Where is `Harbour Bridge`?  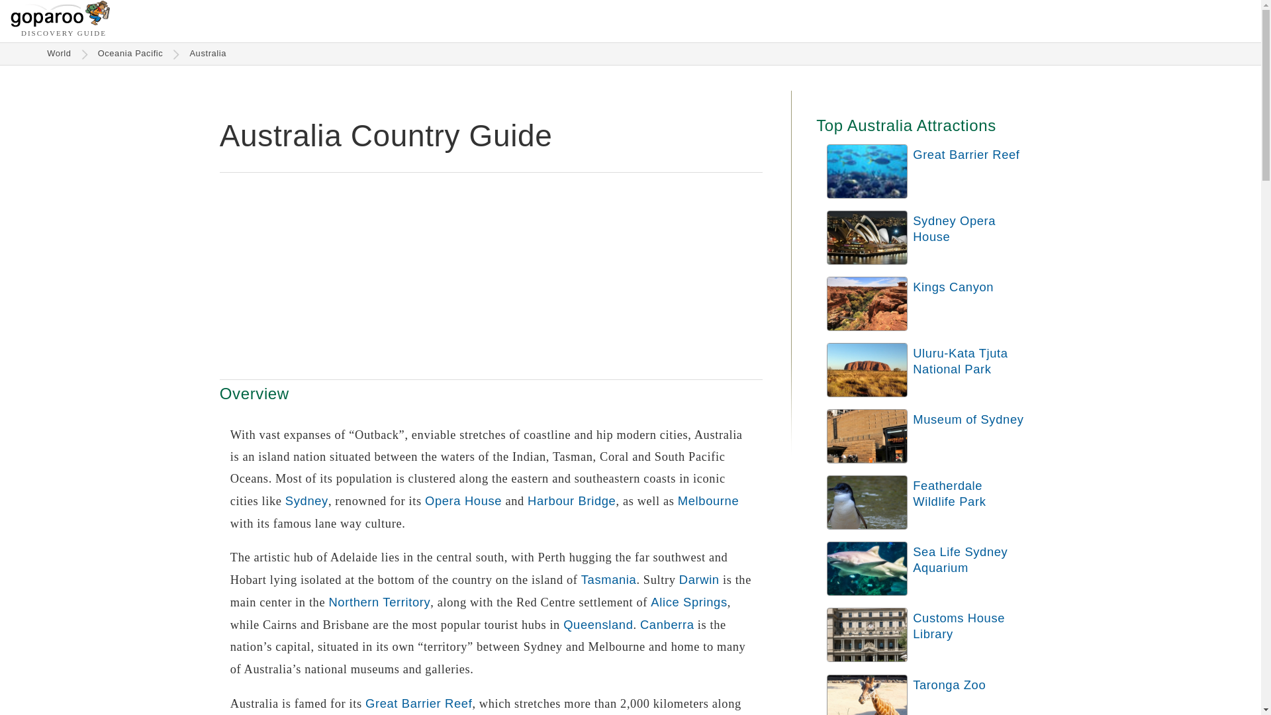 Harbour Bridge is located at coordinates (571, 501).